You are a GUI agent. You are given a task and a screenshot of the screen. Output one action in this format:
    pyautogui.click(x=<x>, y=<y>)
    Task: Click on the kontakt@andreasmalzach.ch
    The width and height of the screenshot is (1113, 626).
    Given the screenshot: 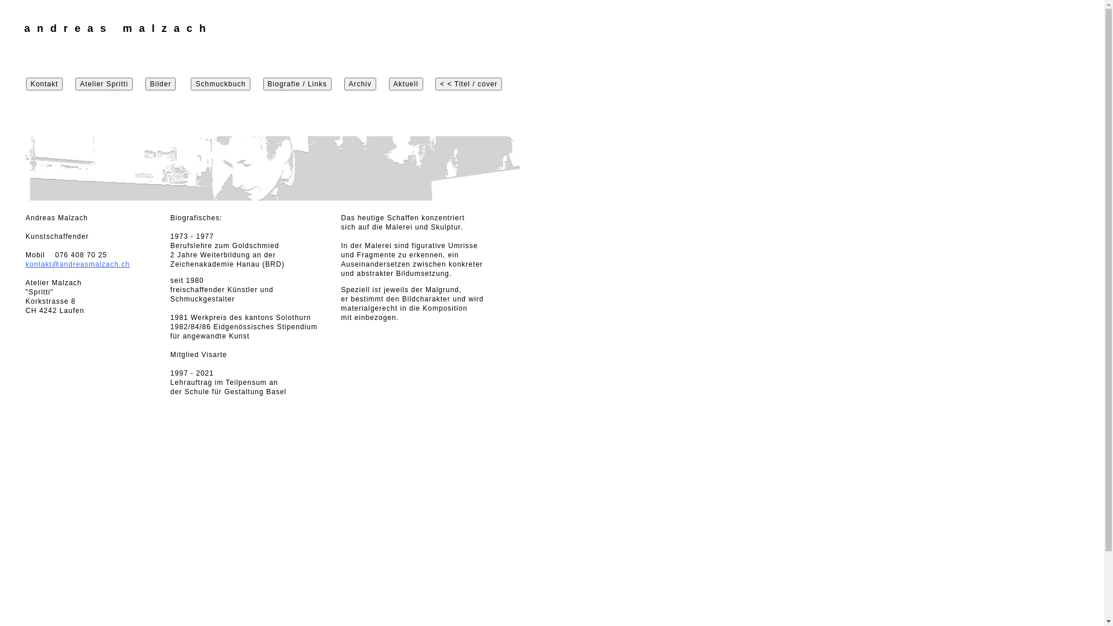 What is the action you would take?
    pyautogui.click(x=78, y=264)
    